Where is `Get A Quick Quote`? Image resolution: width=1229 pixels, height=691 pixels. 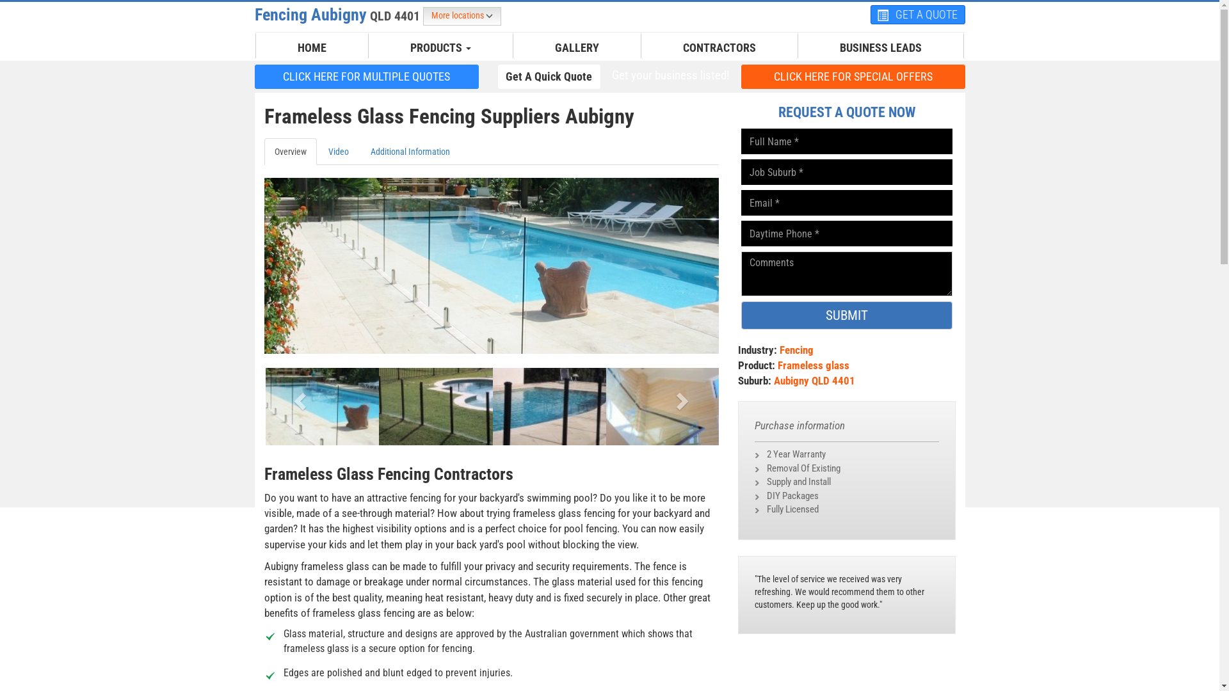
Get A Quick Quote is located at coordinates (549, 76).